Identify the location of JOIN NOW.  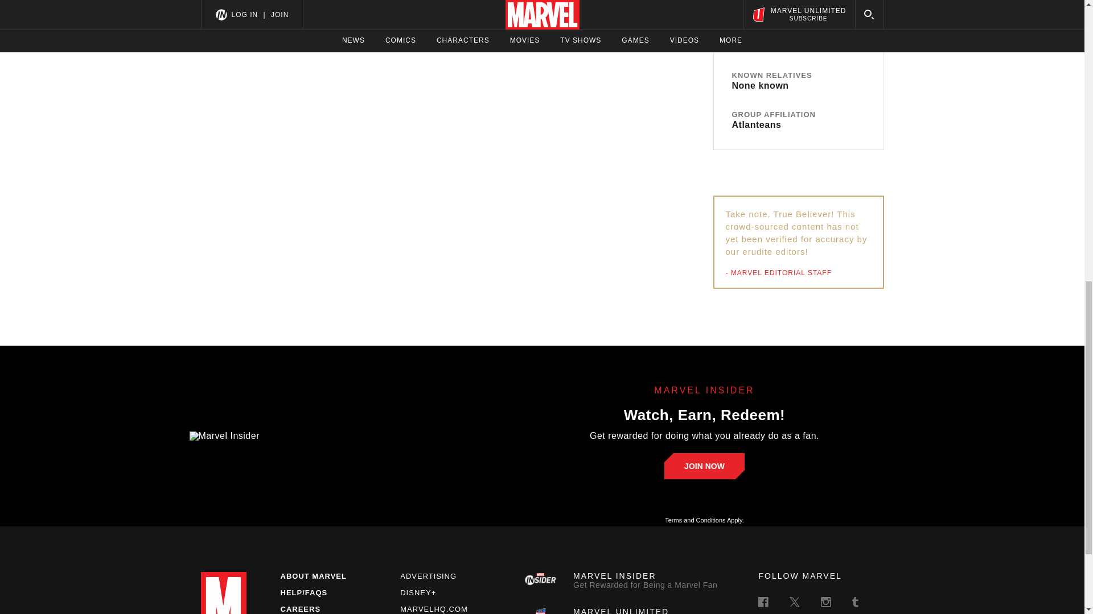
(428, 575).